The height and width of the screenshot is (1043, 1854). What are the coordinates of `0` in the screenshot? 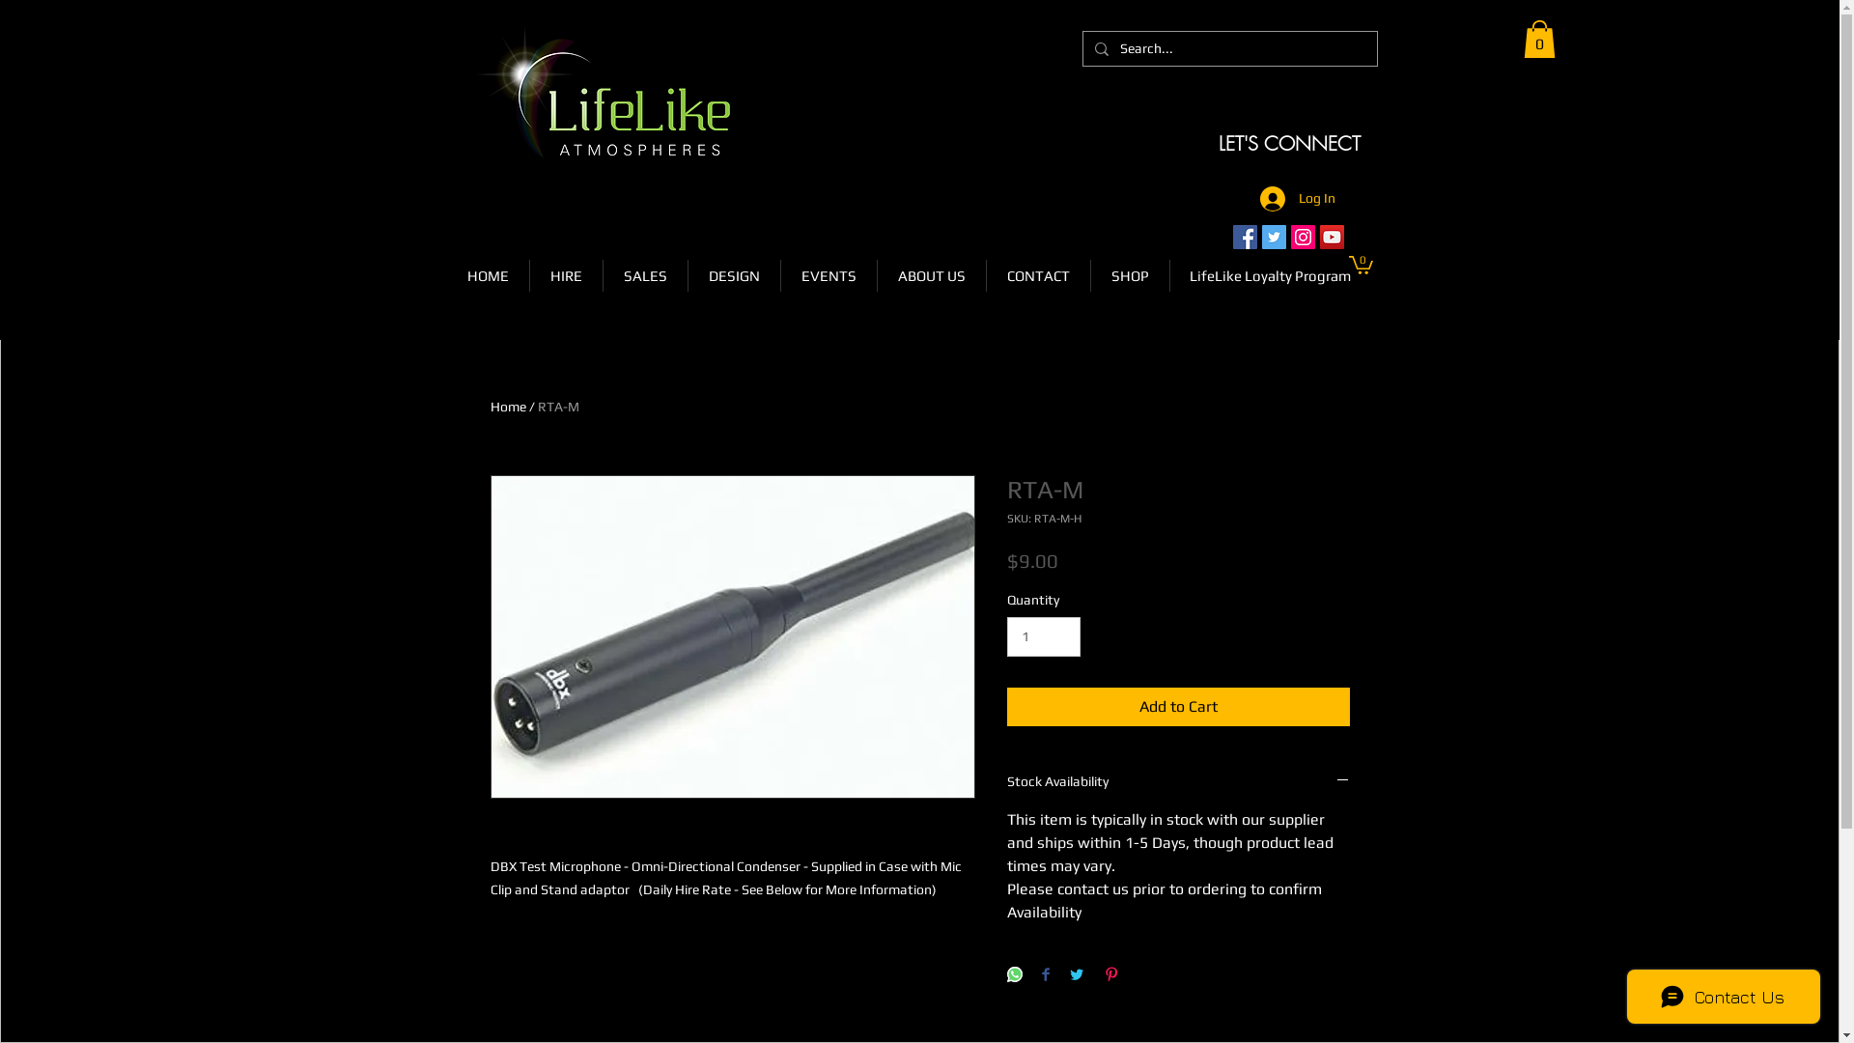 It's located at (1360, 265).